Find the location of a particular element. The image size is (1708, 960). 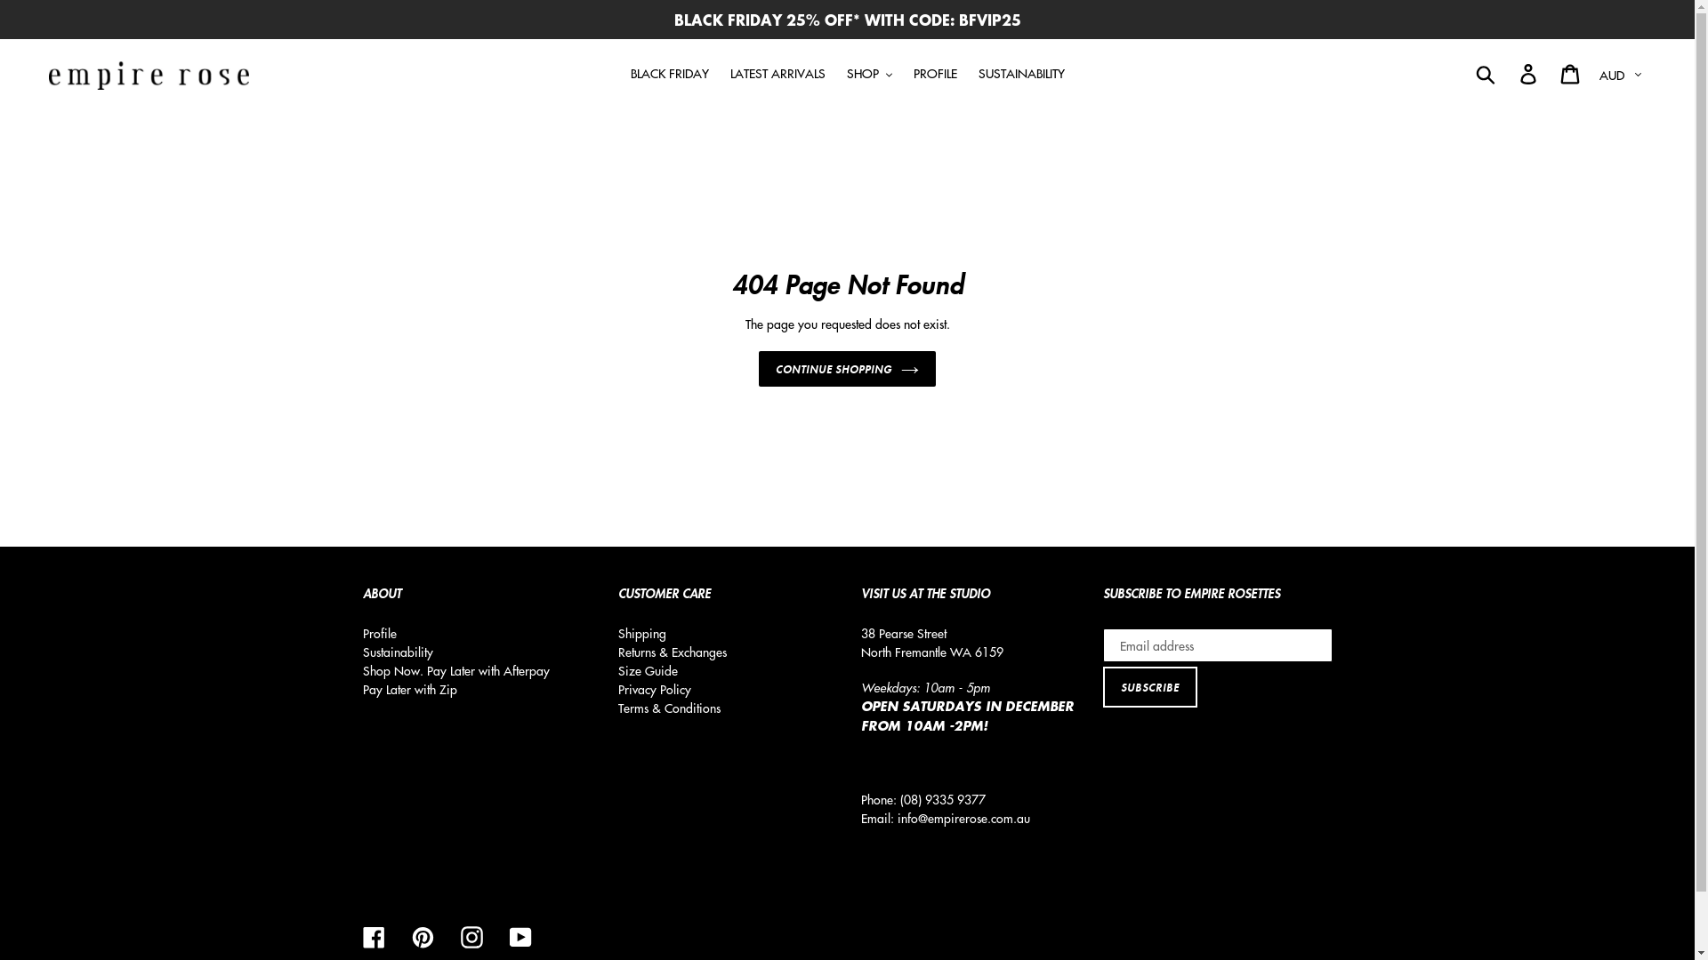

PROFILE is located at coordinates (934, 73).